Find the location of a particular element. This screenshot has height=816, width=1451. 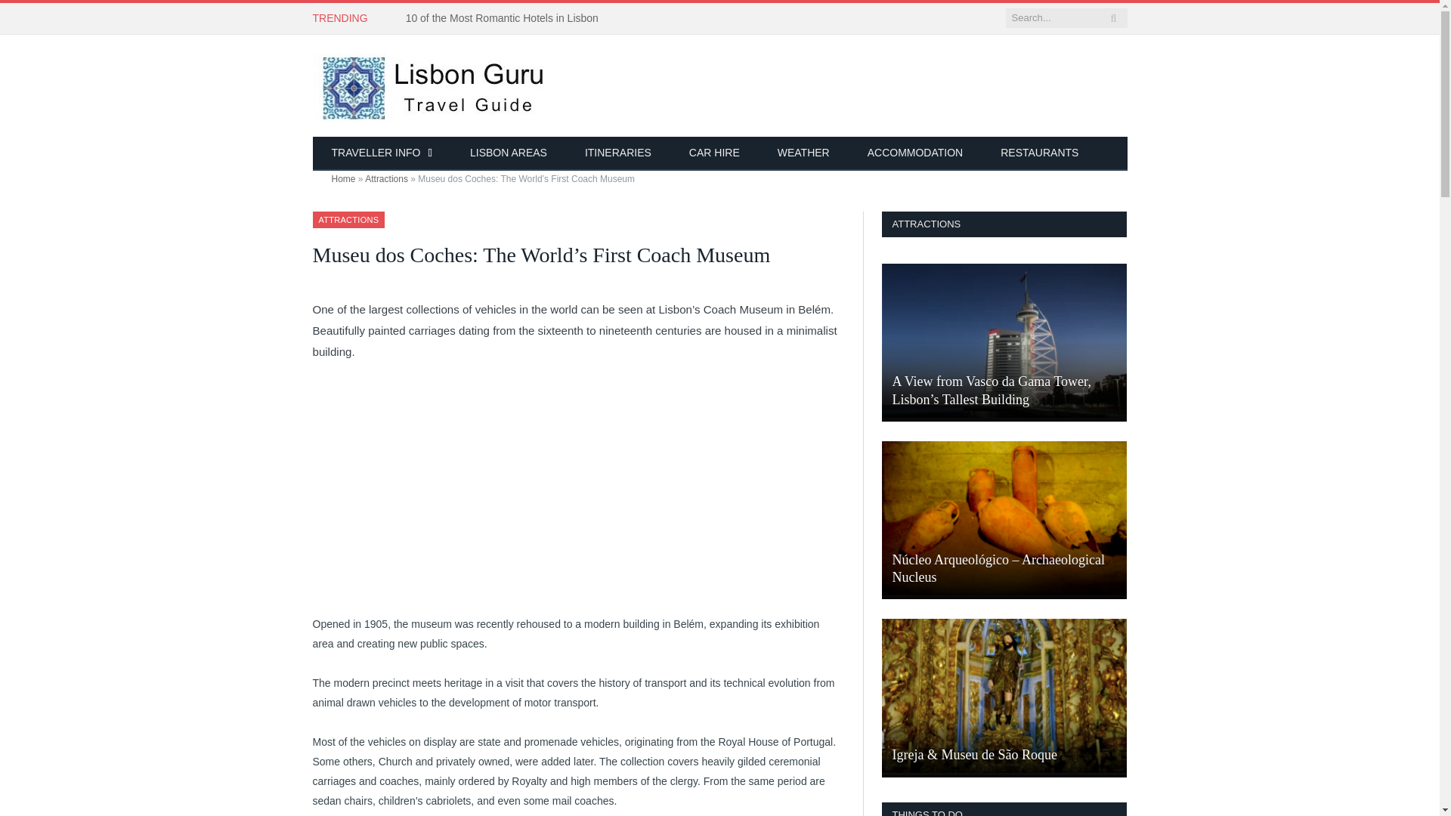

CAR HIRE is located at coordinates (715, 153).